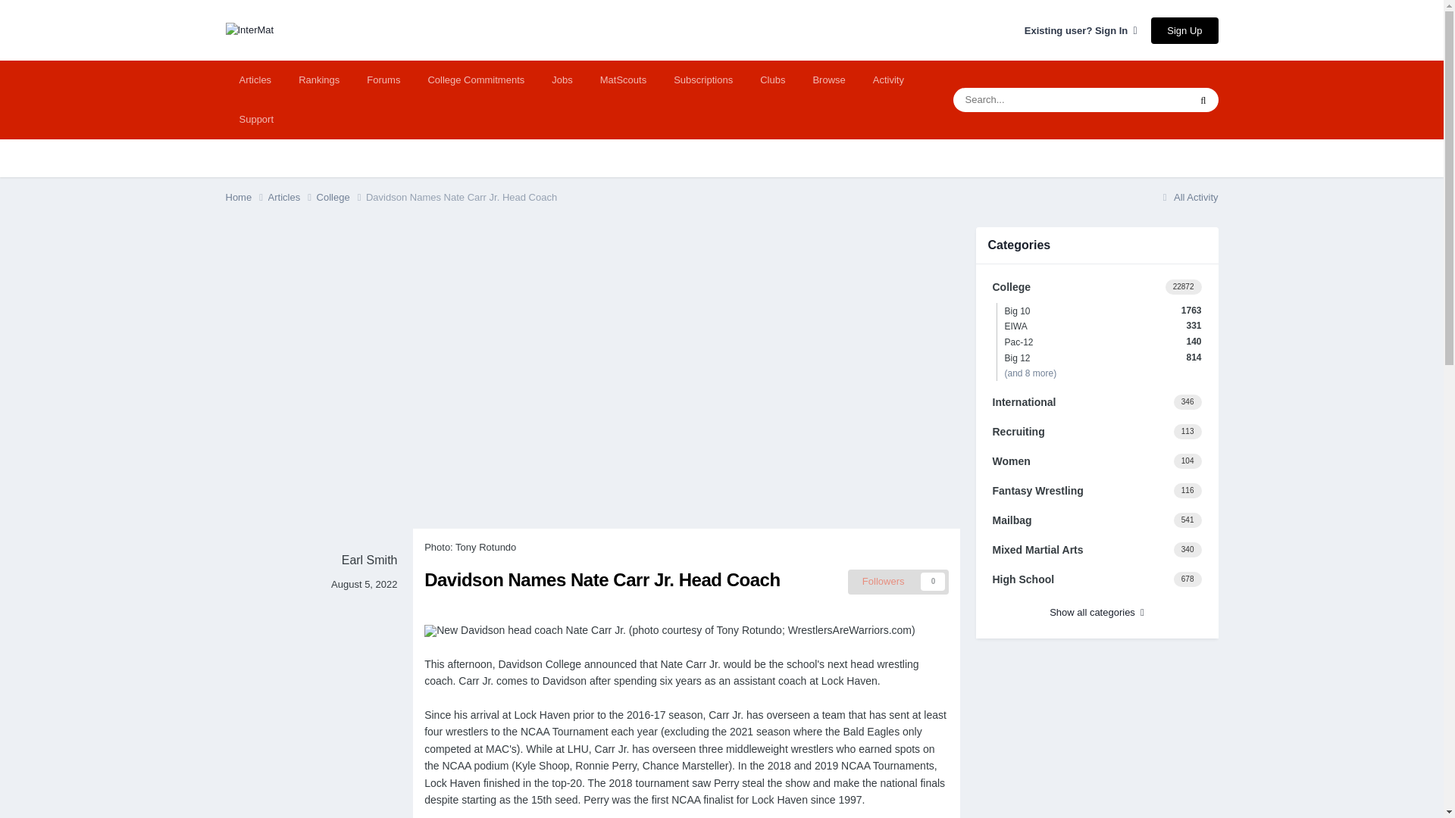 The height and width of the screenshot is (818, 1455). What do you see at coordinates (476, 80) in the screenshot?
I see `College Commitments` at bounding box center [476, 80].